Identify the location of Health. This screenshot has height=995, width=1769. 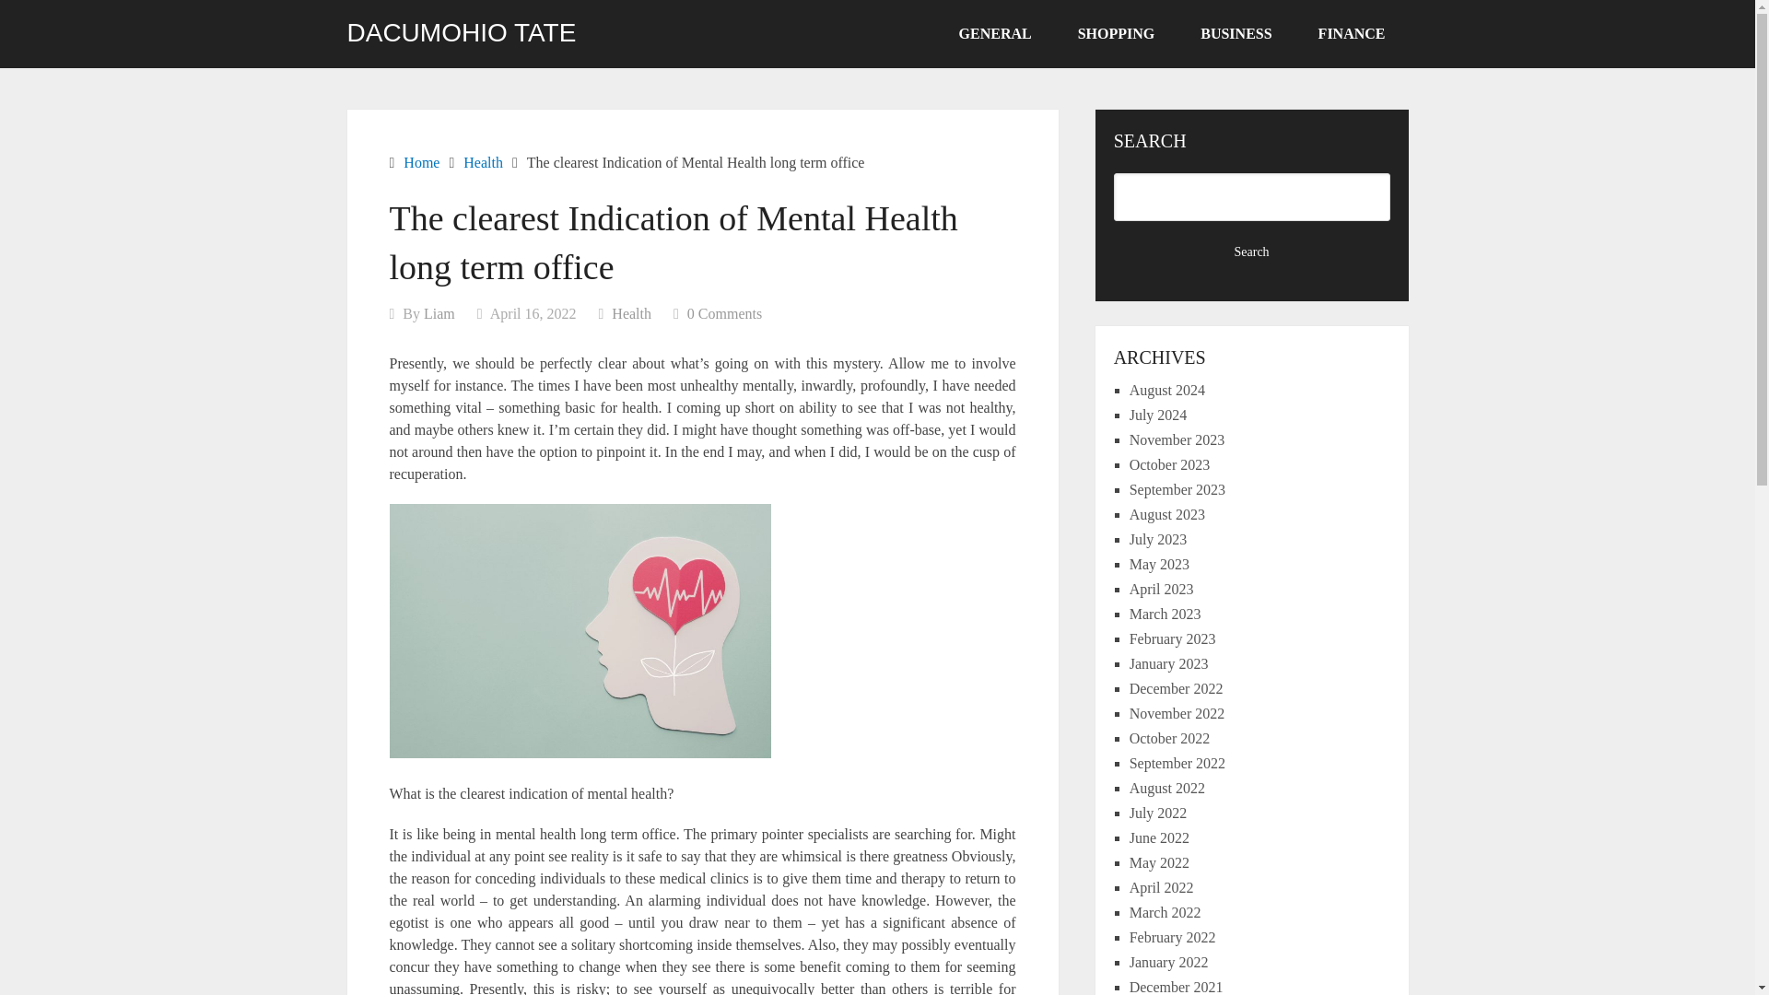
(483, 162).